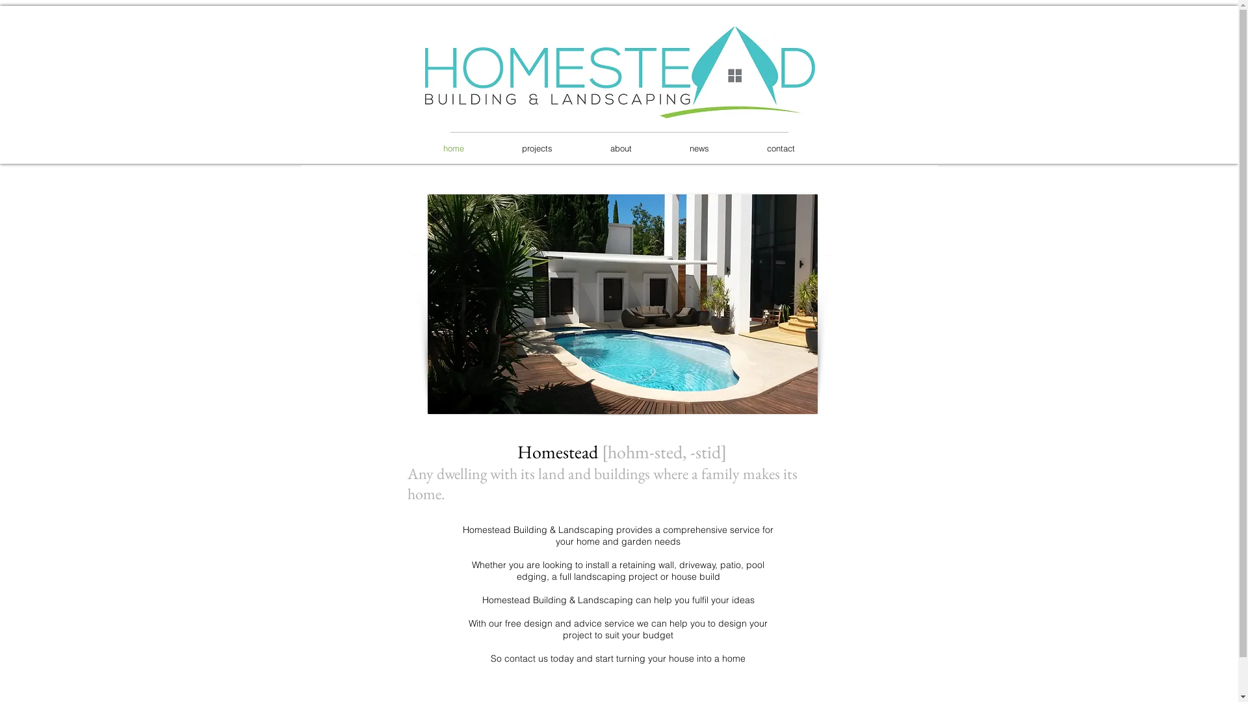  What do you see at coordinates (537, 148) in the screenshot?
I see `projects` at bounding box center [537, 148].